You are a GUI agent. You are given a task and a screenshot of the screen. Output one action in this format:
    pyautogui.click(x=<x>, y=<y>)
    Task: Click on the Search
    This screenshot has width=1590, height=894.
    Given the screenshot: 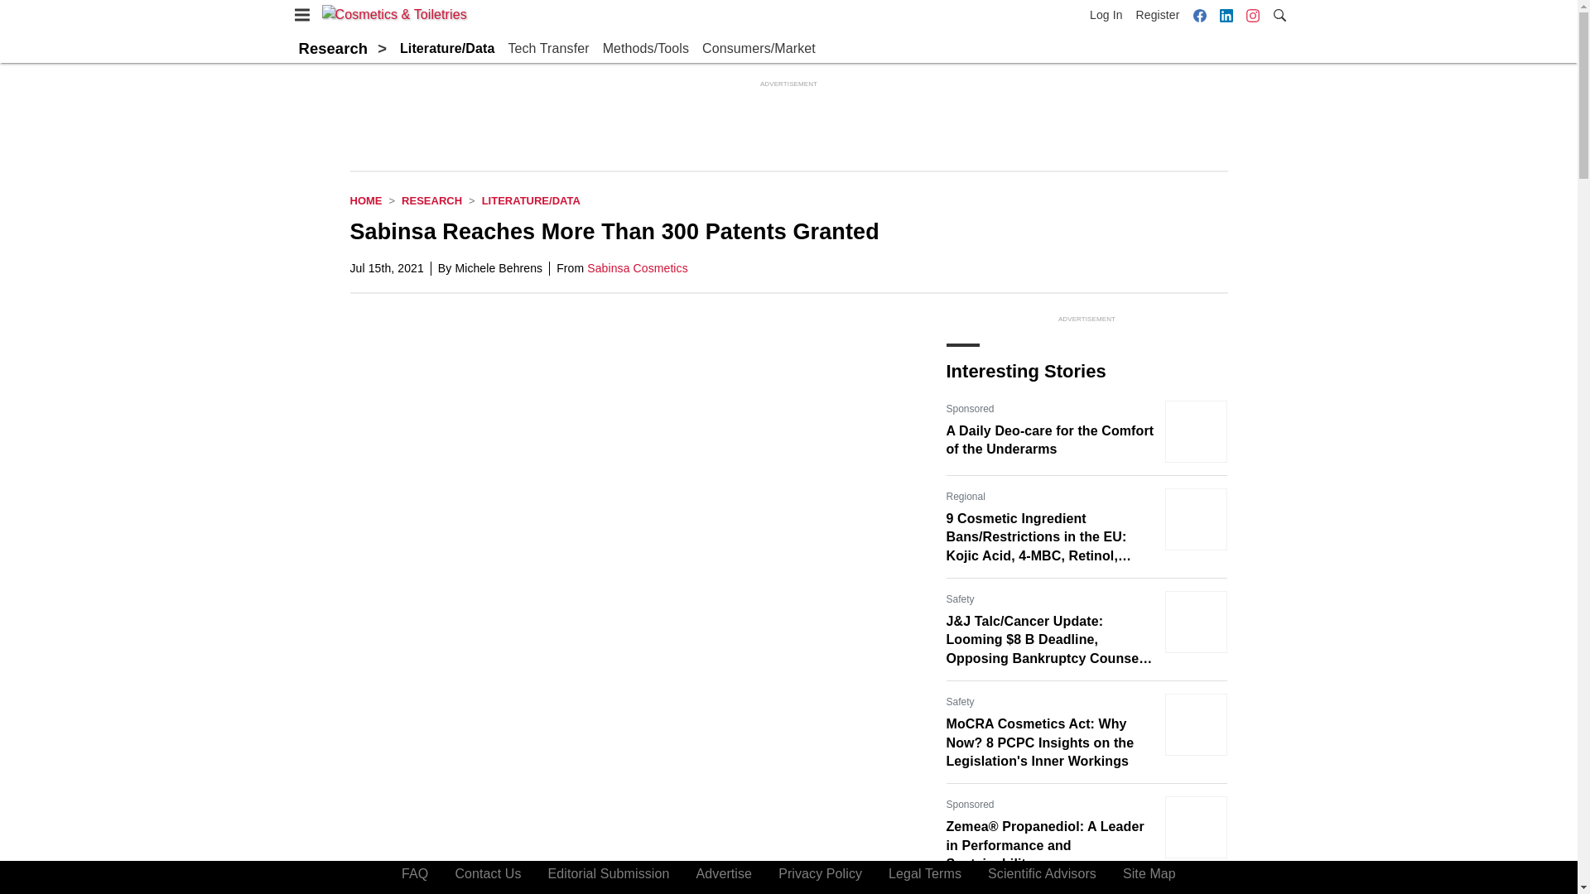 What is the action you would take?
    pyautogui.click(x=1279, y=13)
    